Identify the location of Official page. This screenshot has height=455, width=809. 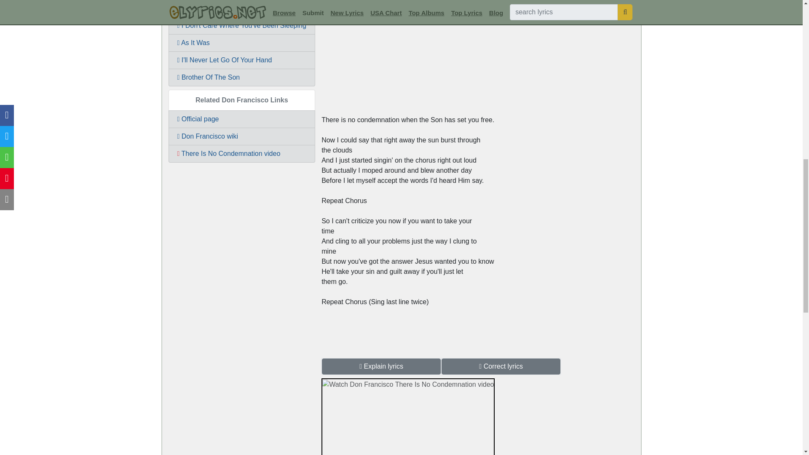
(242, 119).